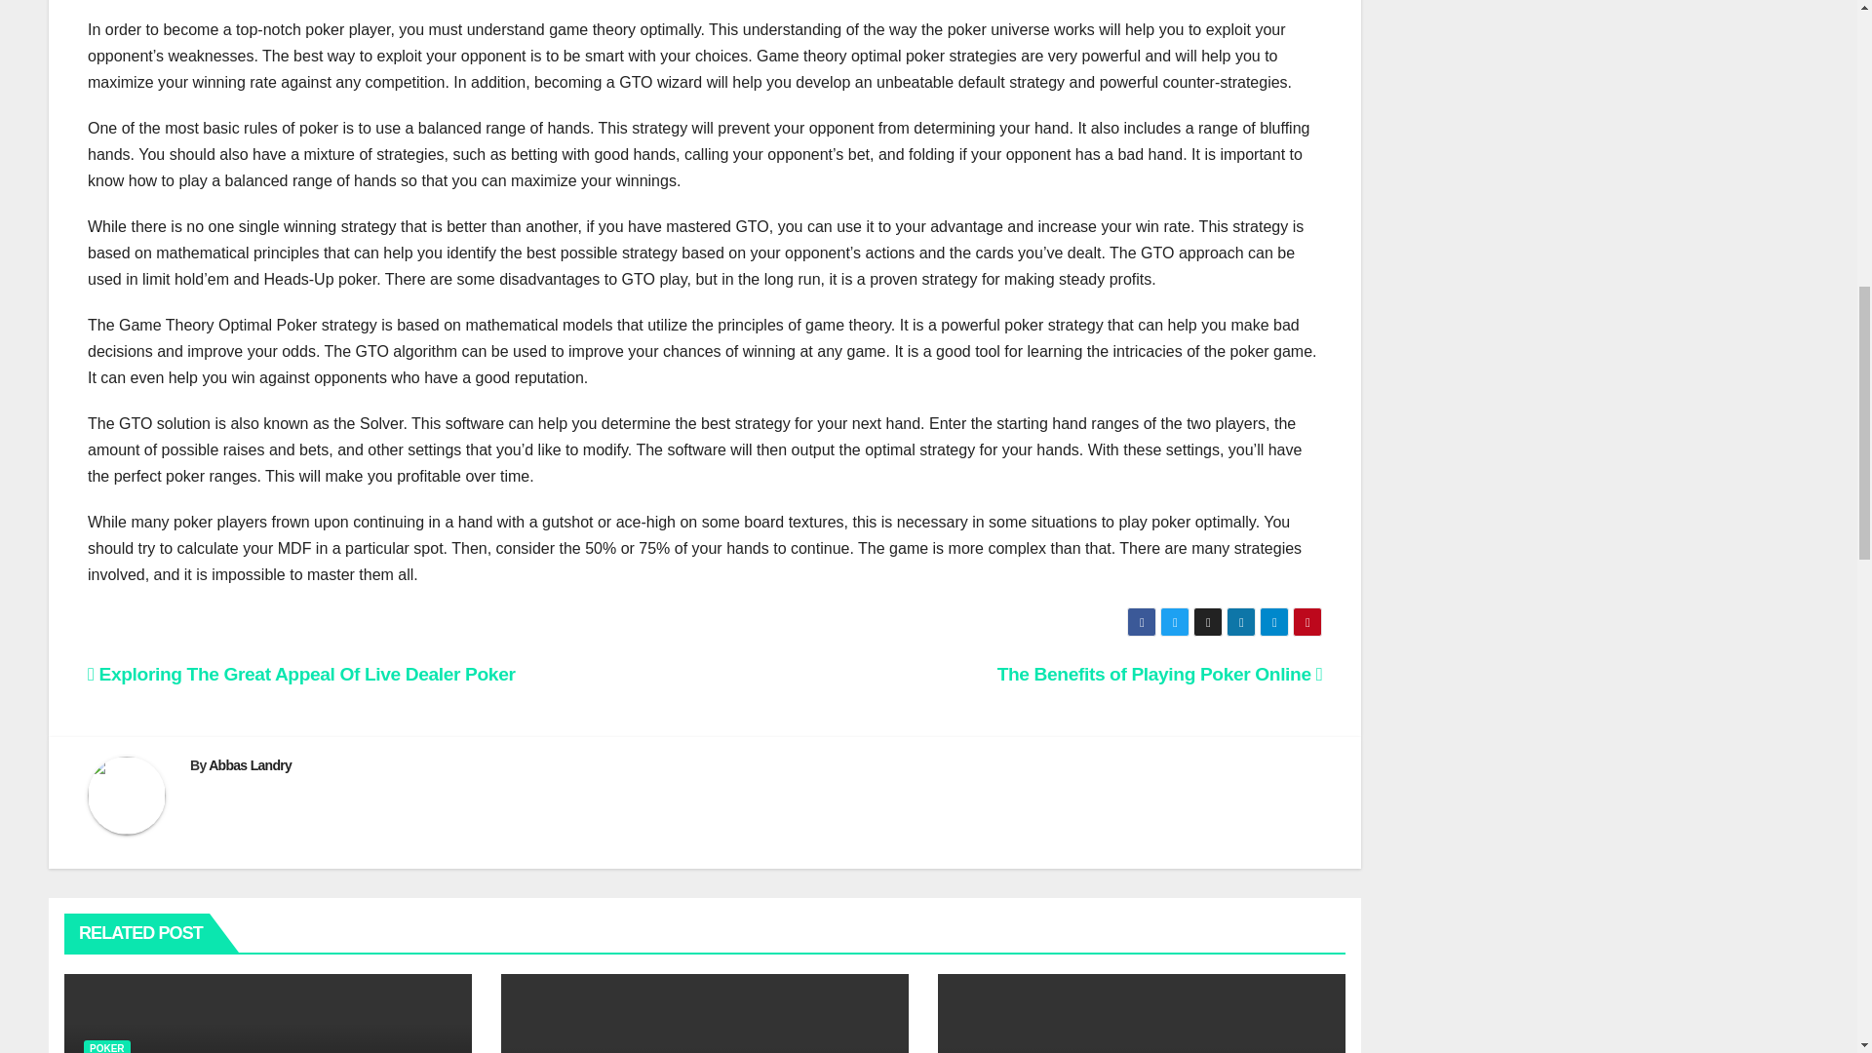 This screenshot has width=1872, height=1053. I want to click on Abbas Landry, so click(250, 764).